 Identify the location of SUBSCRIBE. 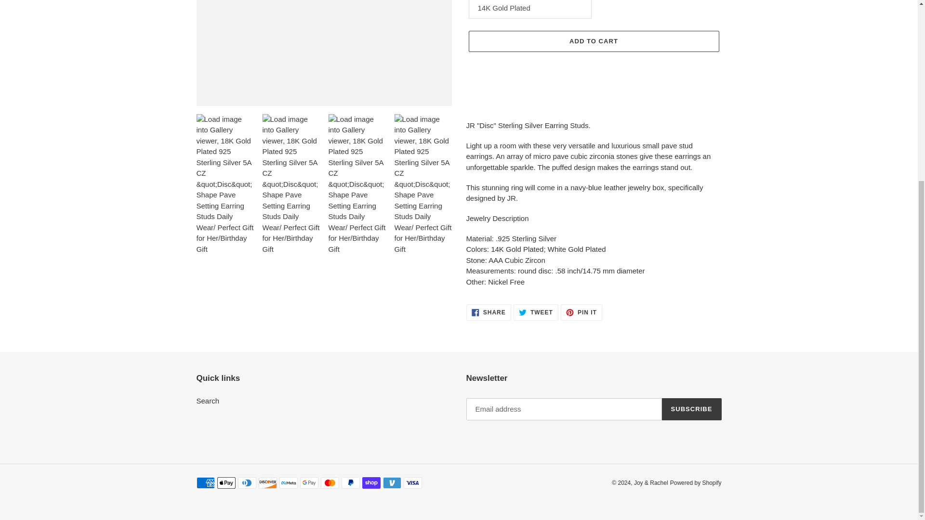
(593, 41).